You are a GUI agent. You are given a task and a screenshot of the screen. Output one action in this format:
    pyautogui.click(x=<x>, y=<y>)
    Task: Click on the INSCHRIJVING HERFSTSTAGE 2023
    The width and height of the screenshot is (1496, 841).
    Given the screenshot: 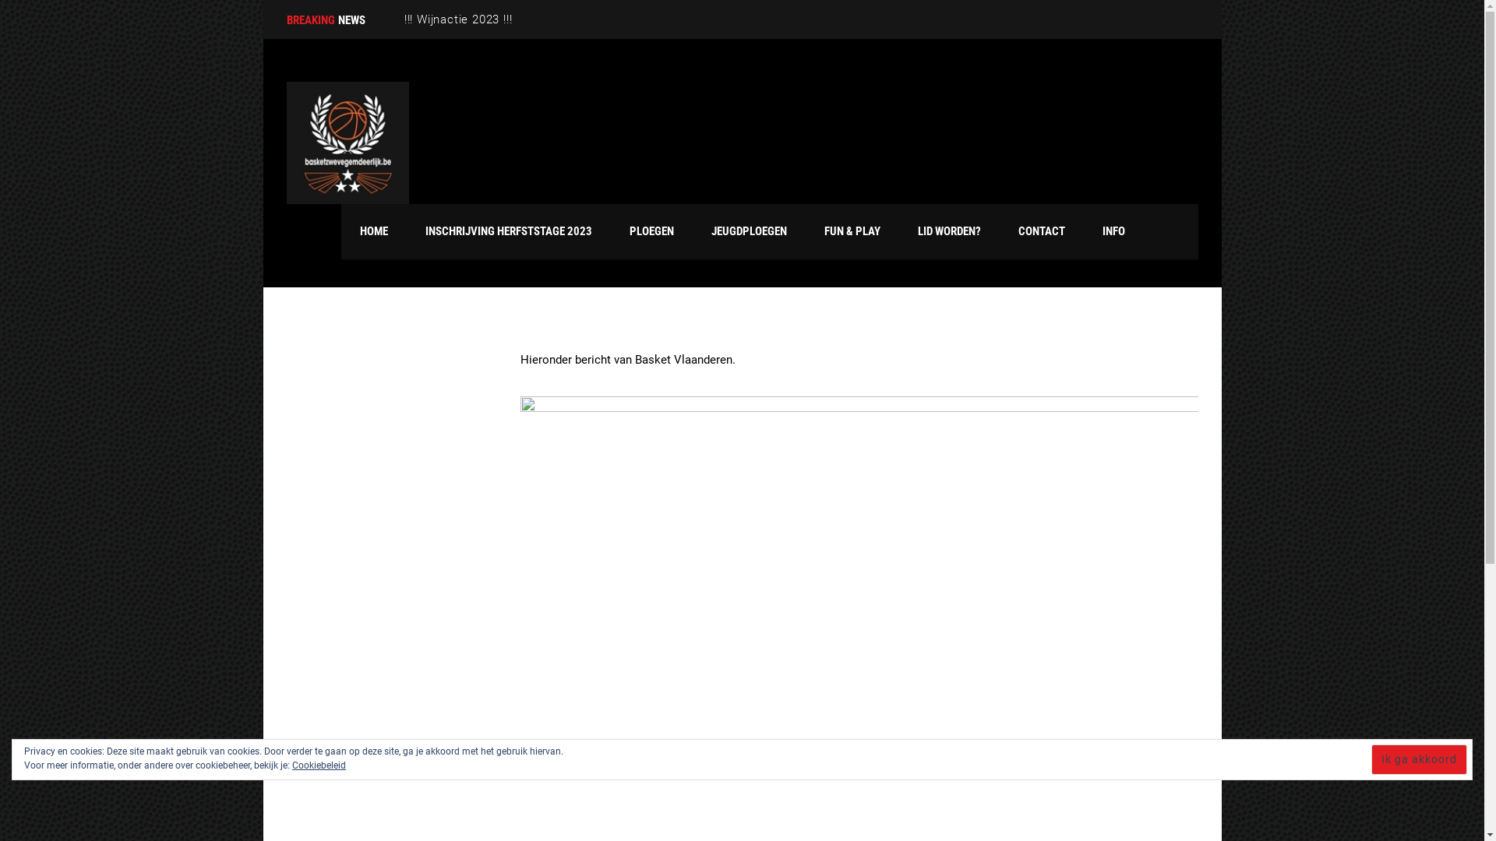 What is the action you would take?
    pyautogui.click(x=509, y=231)
    